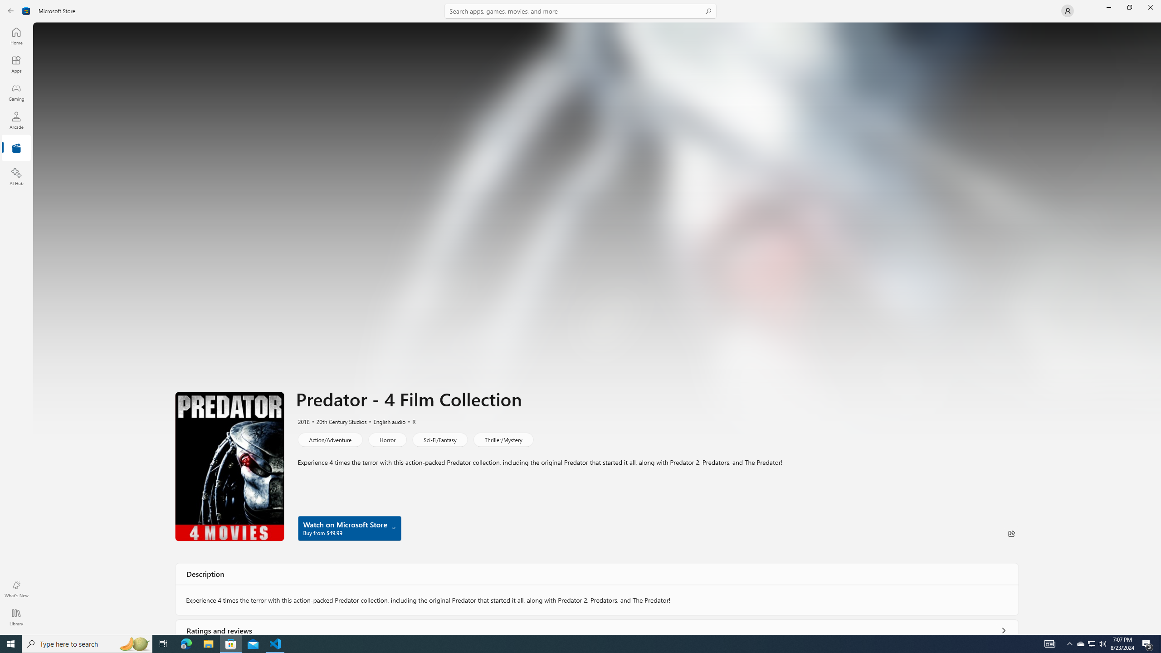  Describe the element at coordinates (580, 317) in the screenshot. I see `AutomationID: NavigationControl` at that location.